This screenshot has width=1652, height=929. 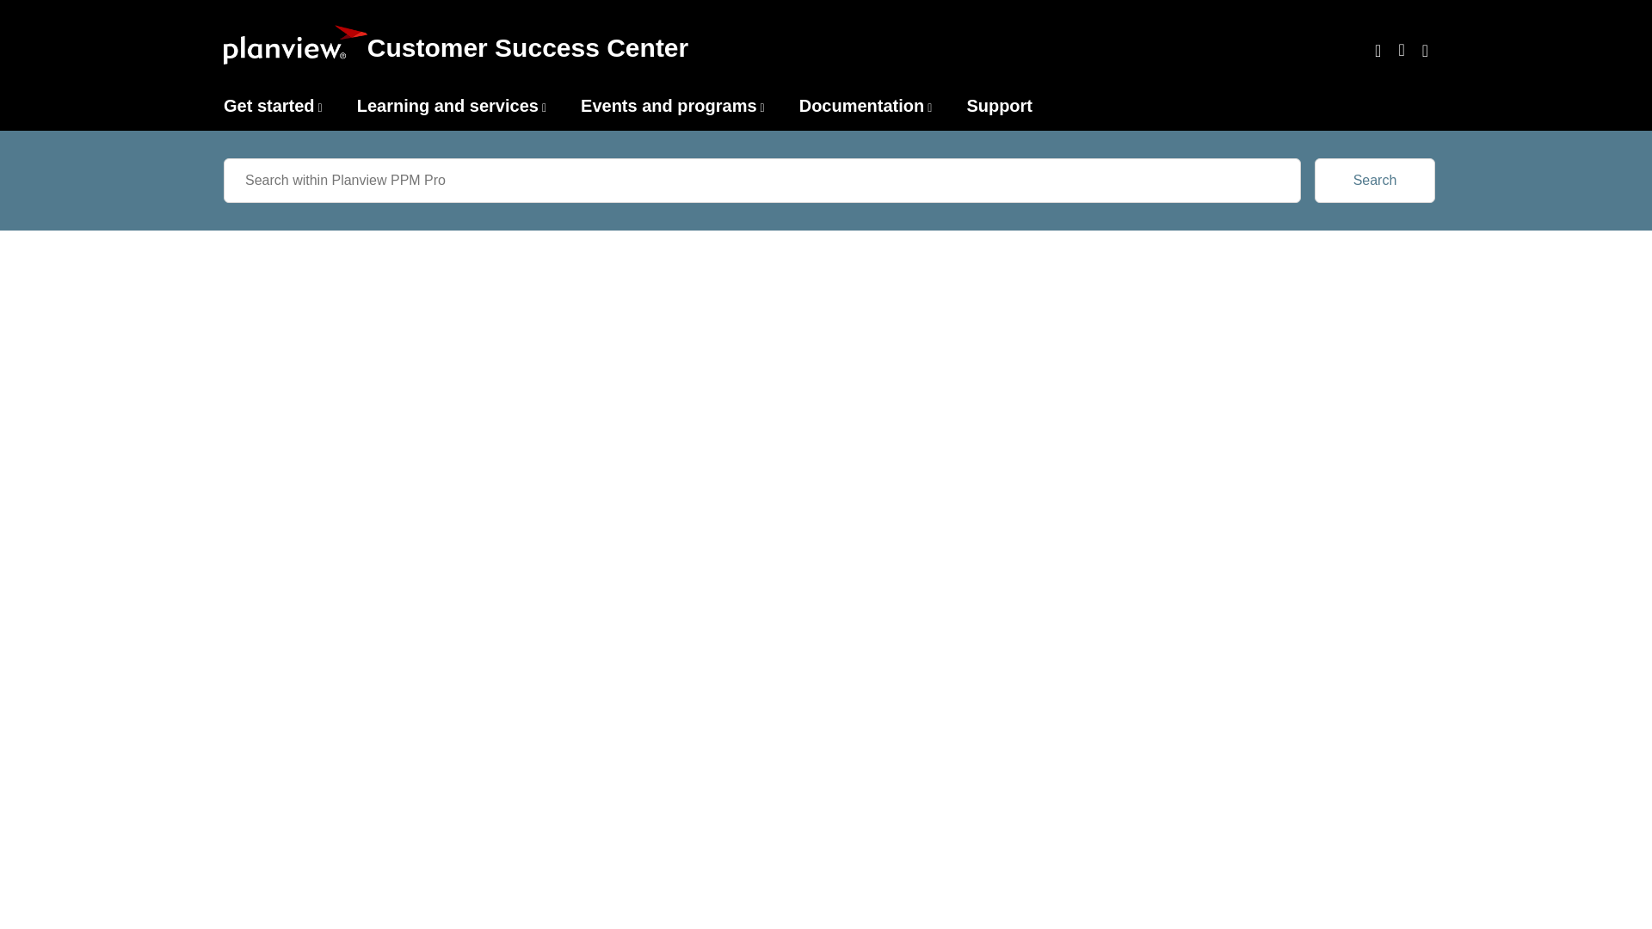 I want to click on Learning and services, so click(x=447, y=105).